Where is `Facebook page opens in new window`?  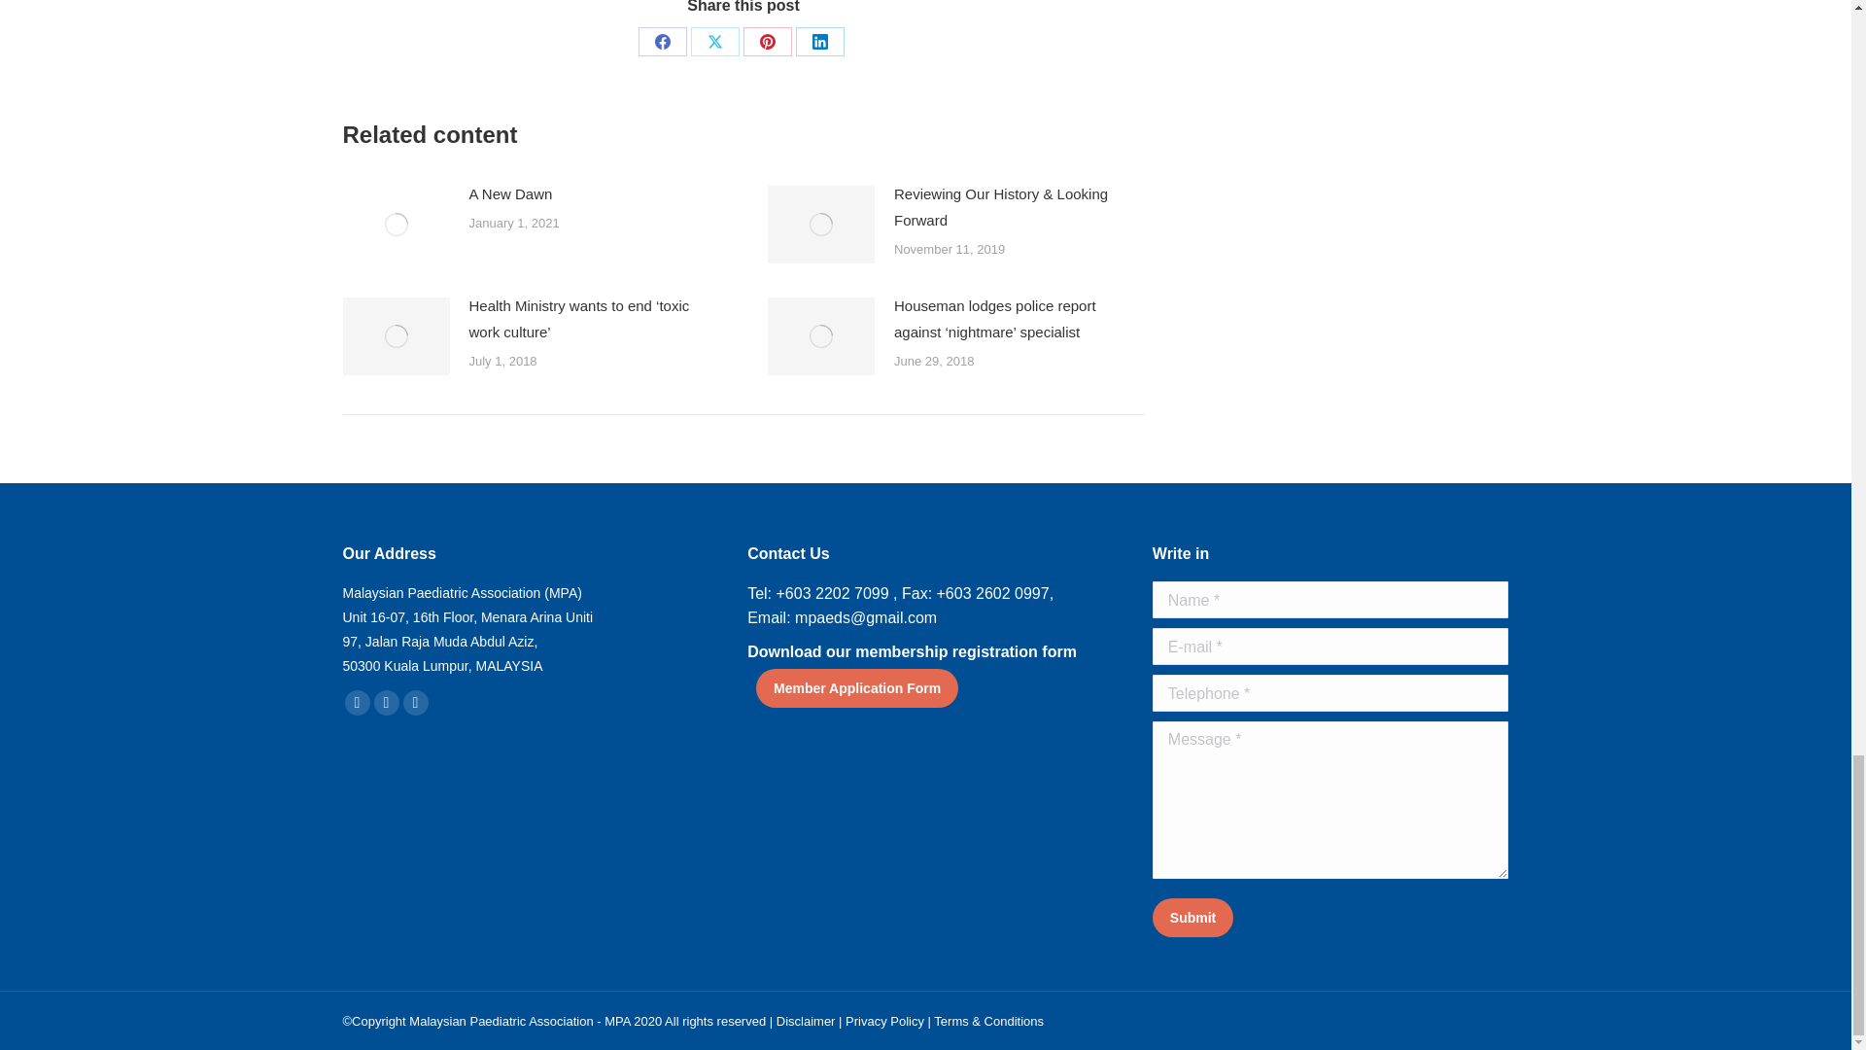 Facebook page opens in new window is located at coordinates (356, 702).